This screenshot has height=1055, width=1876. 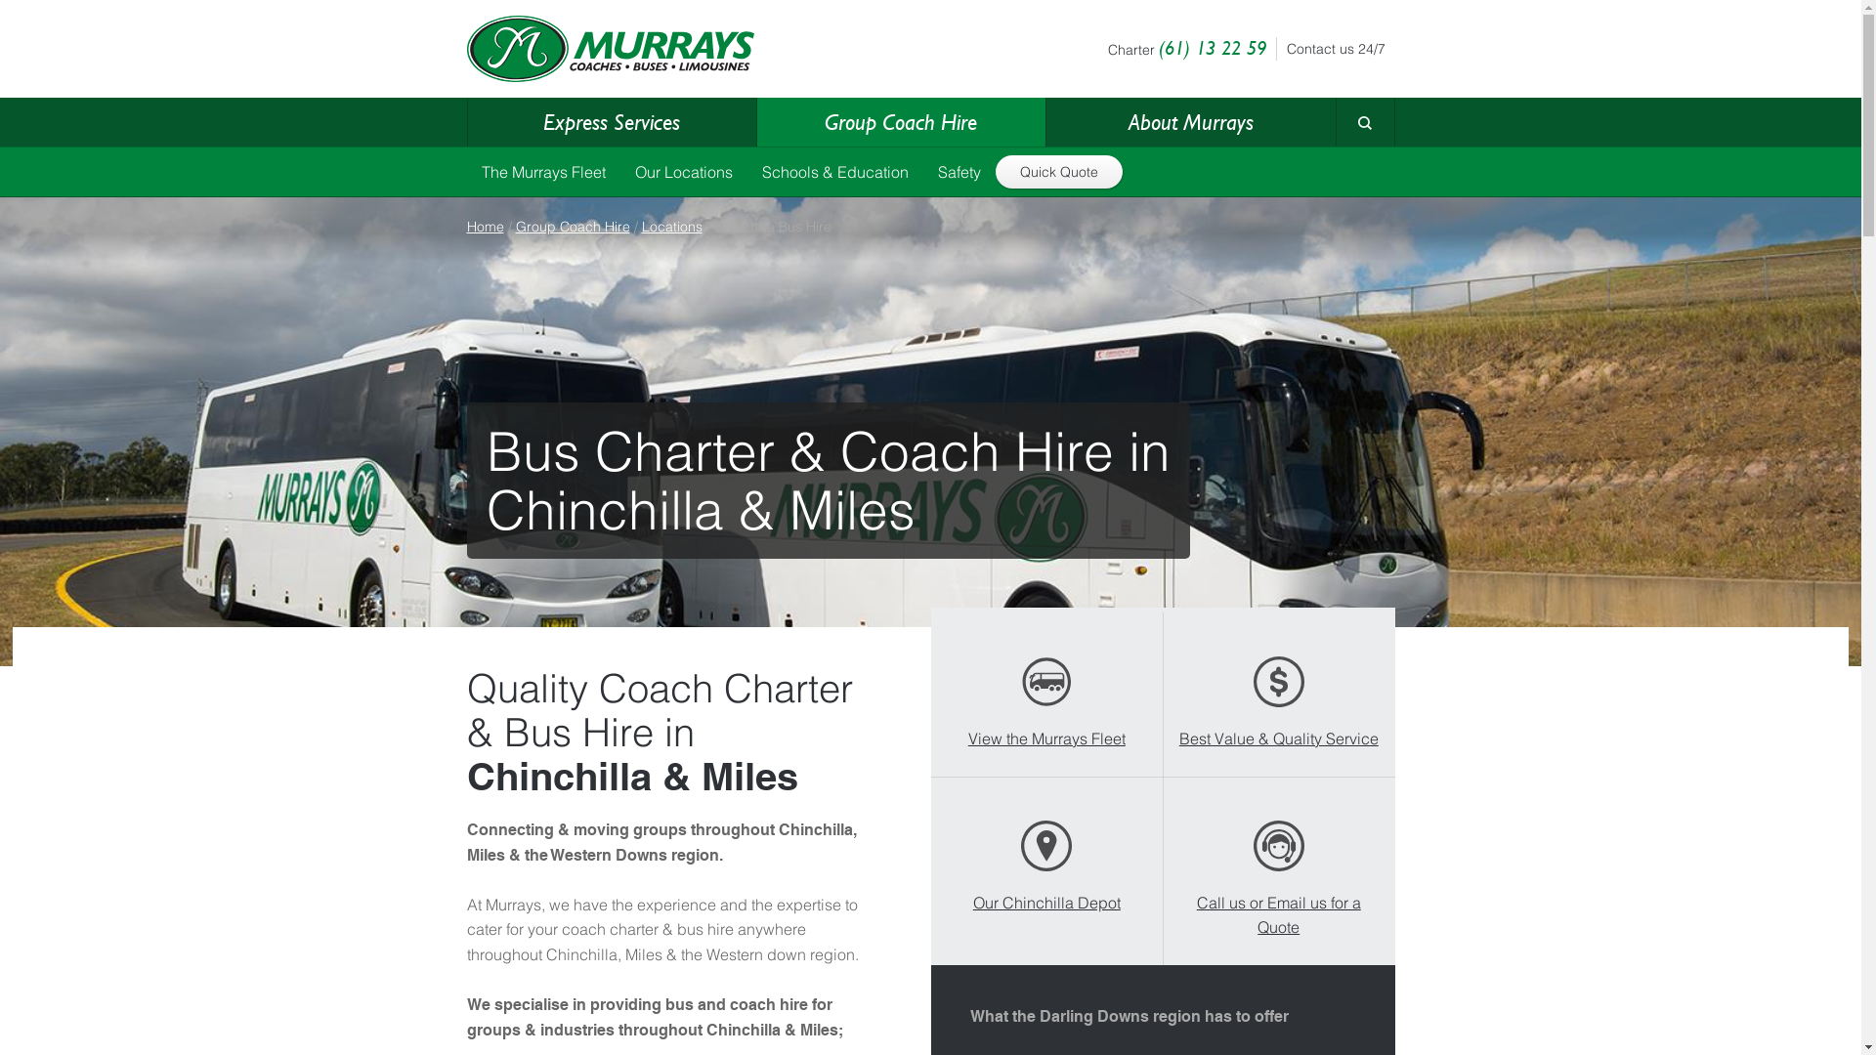 I want to click on Our Locations, so click(x=683, y=172).